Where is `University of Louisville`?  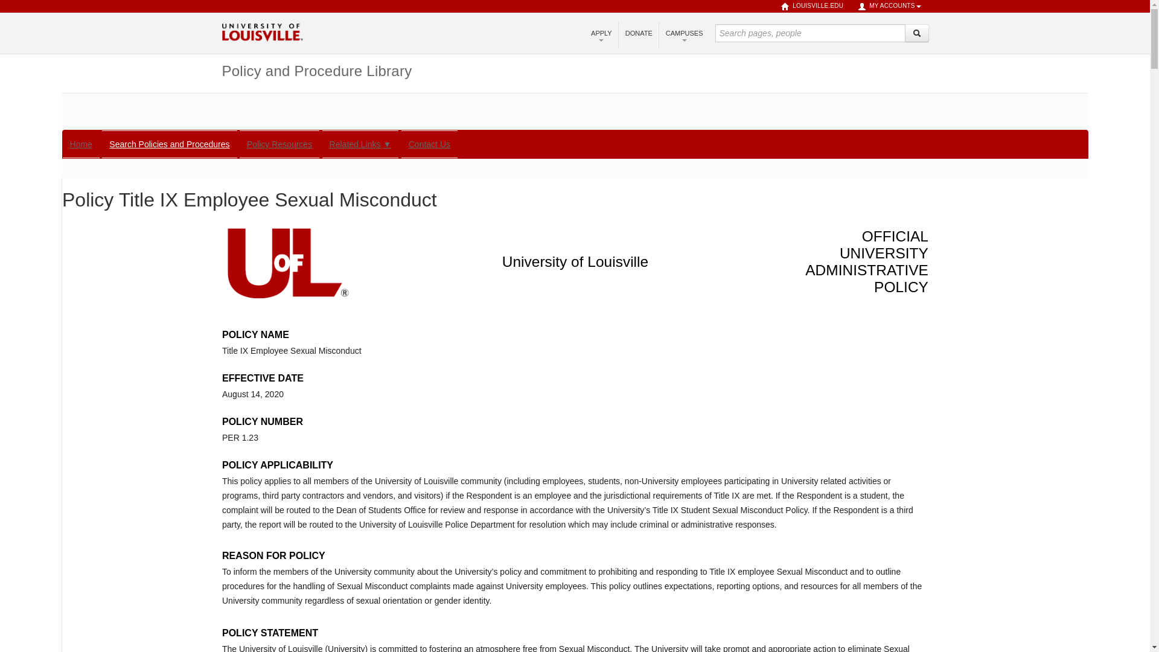
University of Louisville is located at coordinates (262, 31).